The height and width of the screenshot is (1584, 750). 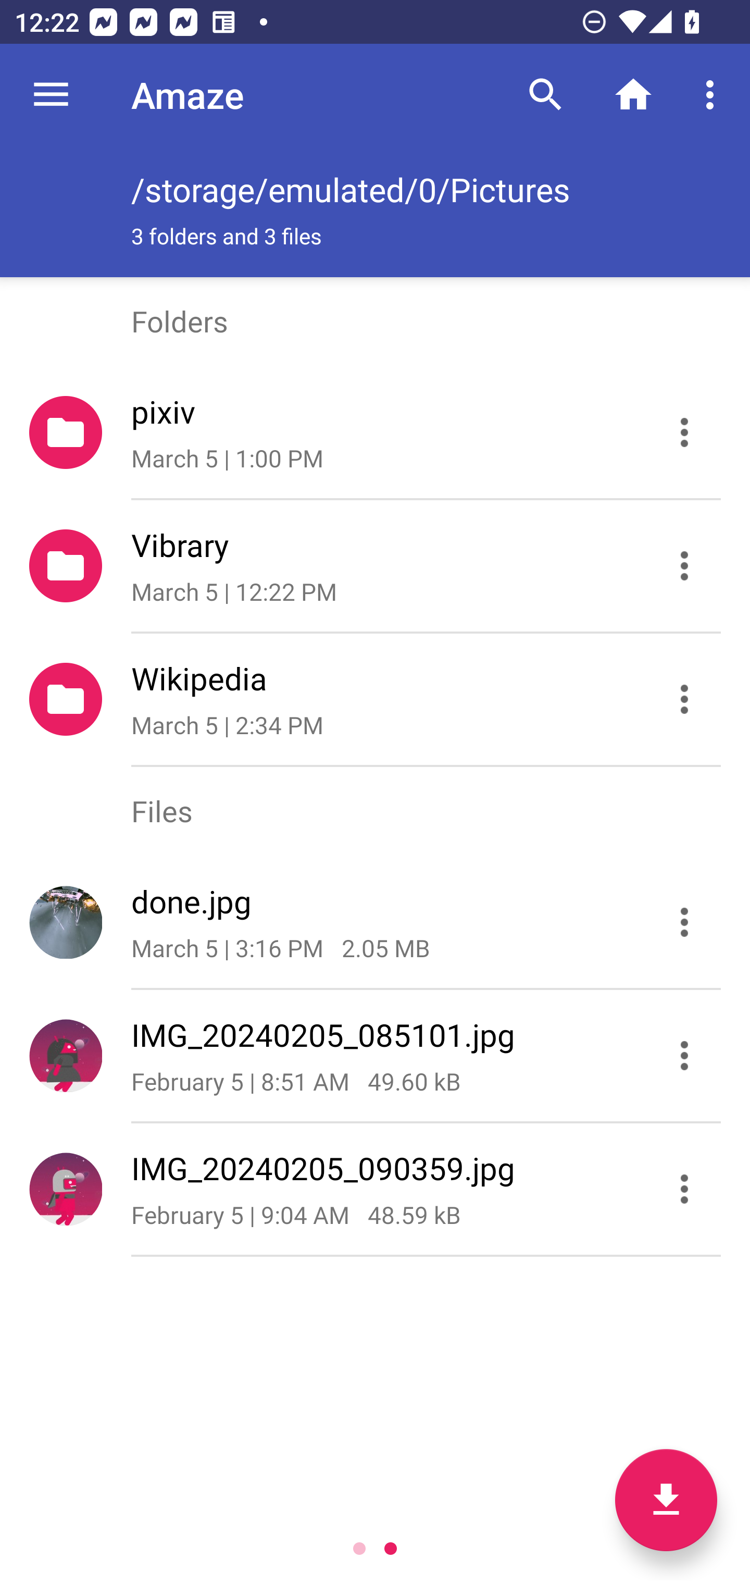 I want to click on Wikipedia March 5 | 2:34 PM, so click(x=375, y=699).